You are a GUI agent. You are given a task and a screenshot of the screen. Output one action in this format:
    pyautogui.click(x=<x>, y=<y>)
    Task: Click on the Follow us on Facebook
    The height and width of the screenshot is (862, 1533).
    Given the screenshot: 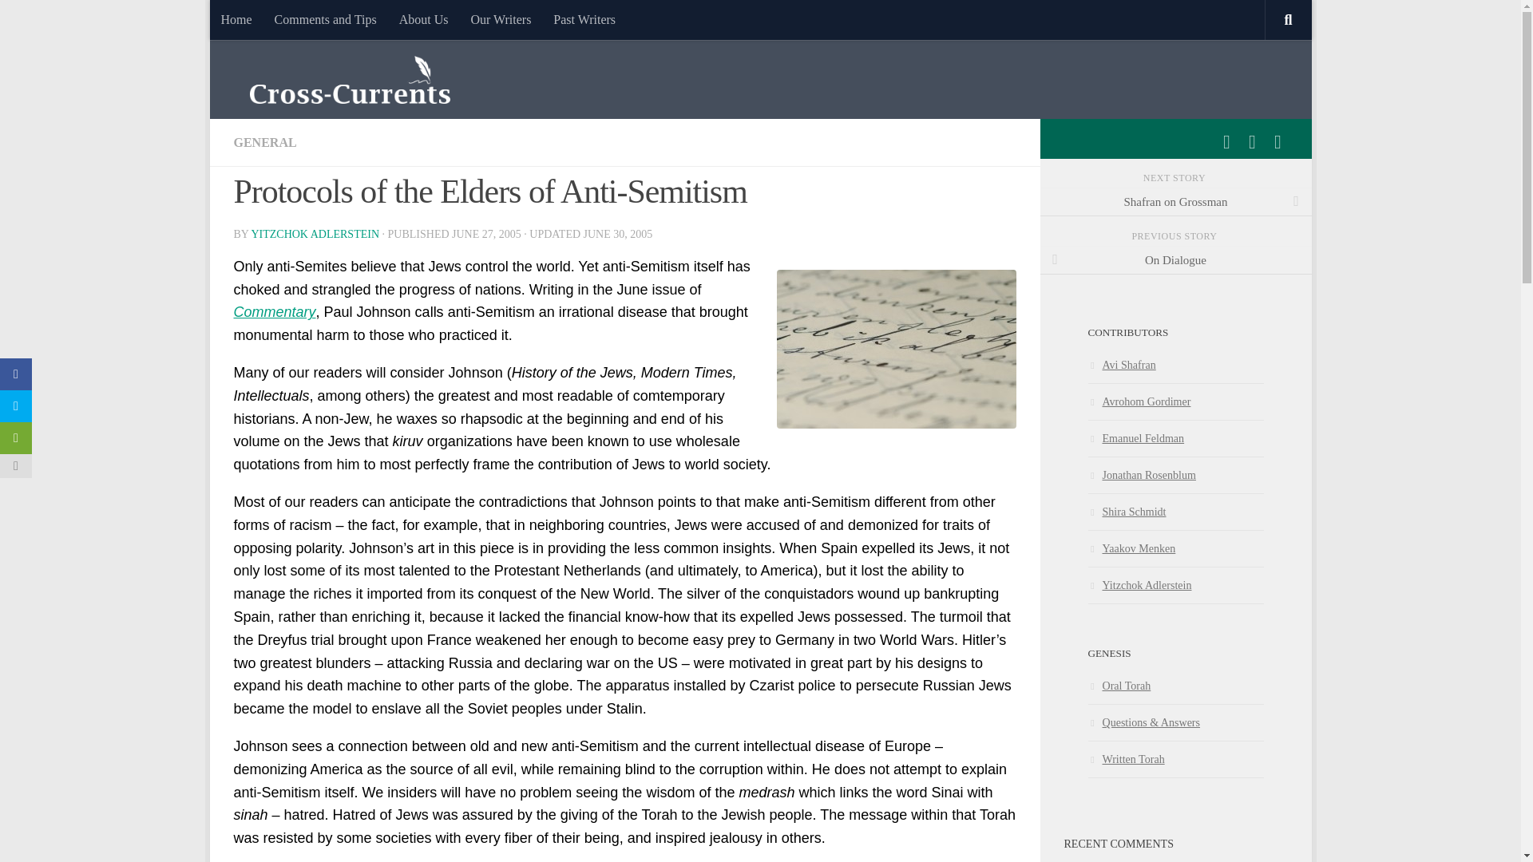 What is the action you would take?
    pyautogui.click(x=1226, y=142)
    